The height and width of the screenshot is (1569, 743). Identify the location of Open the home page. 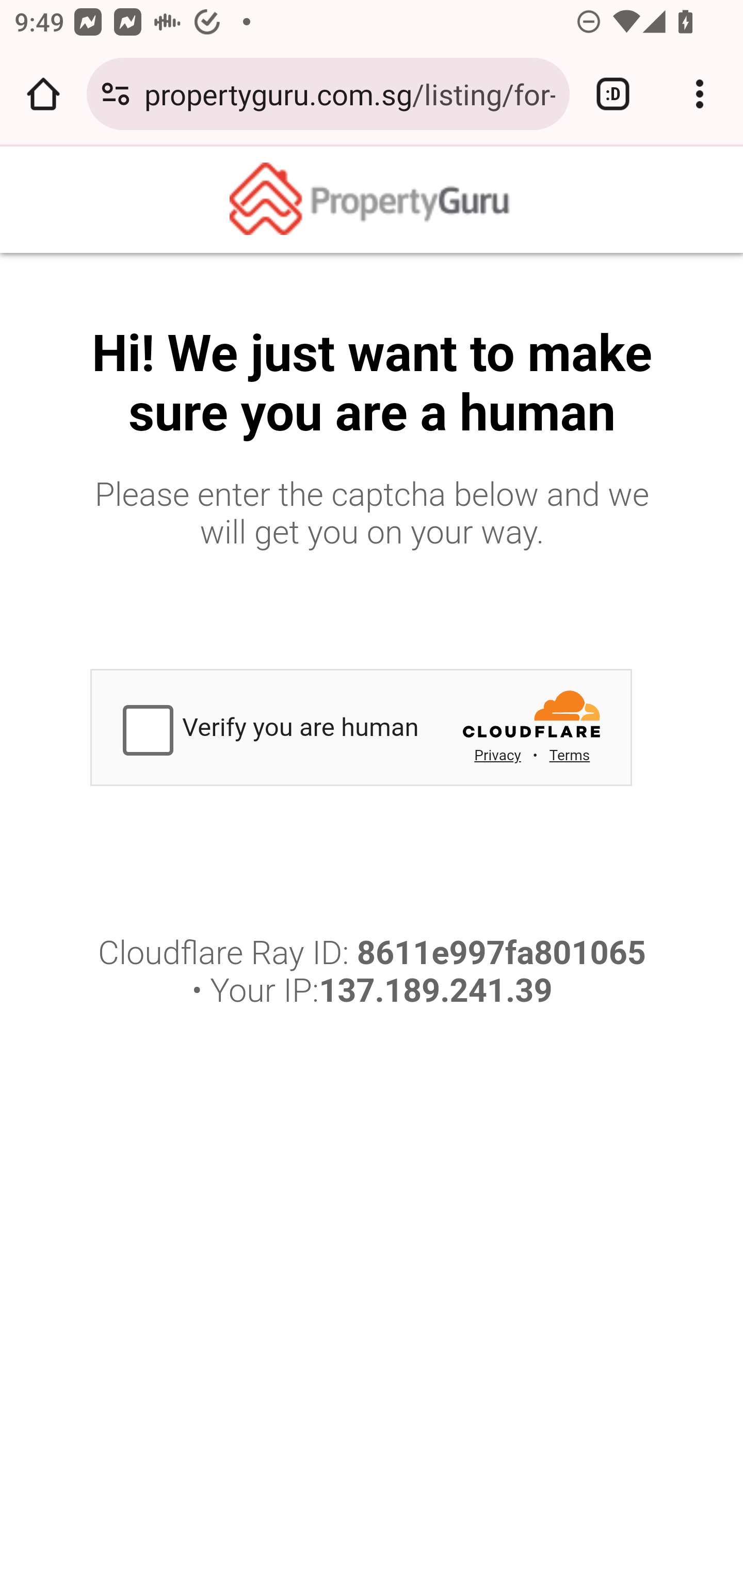
(43, 94).